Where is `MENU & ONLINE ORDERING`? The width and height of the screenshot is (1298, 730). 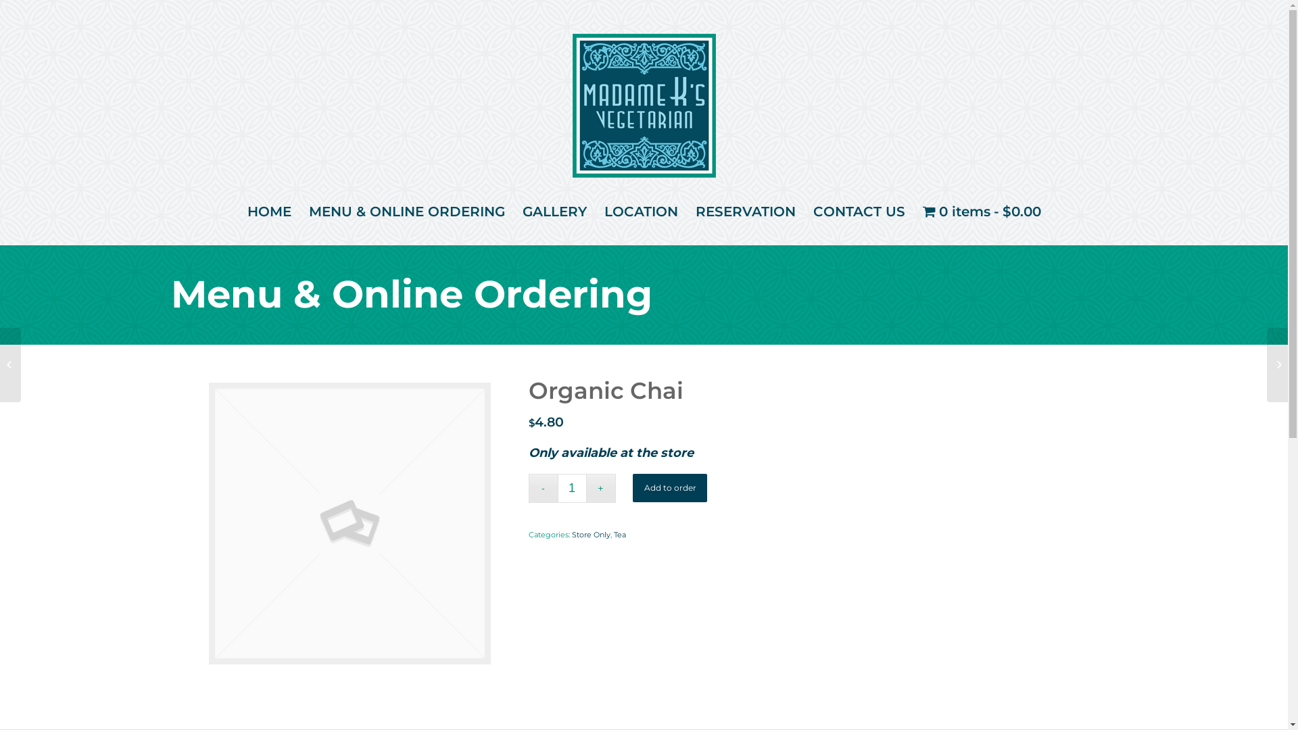 MENU & ONLINE ORDERING is located at coordinates (407, 212).